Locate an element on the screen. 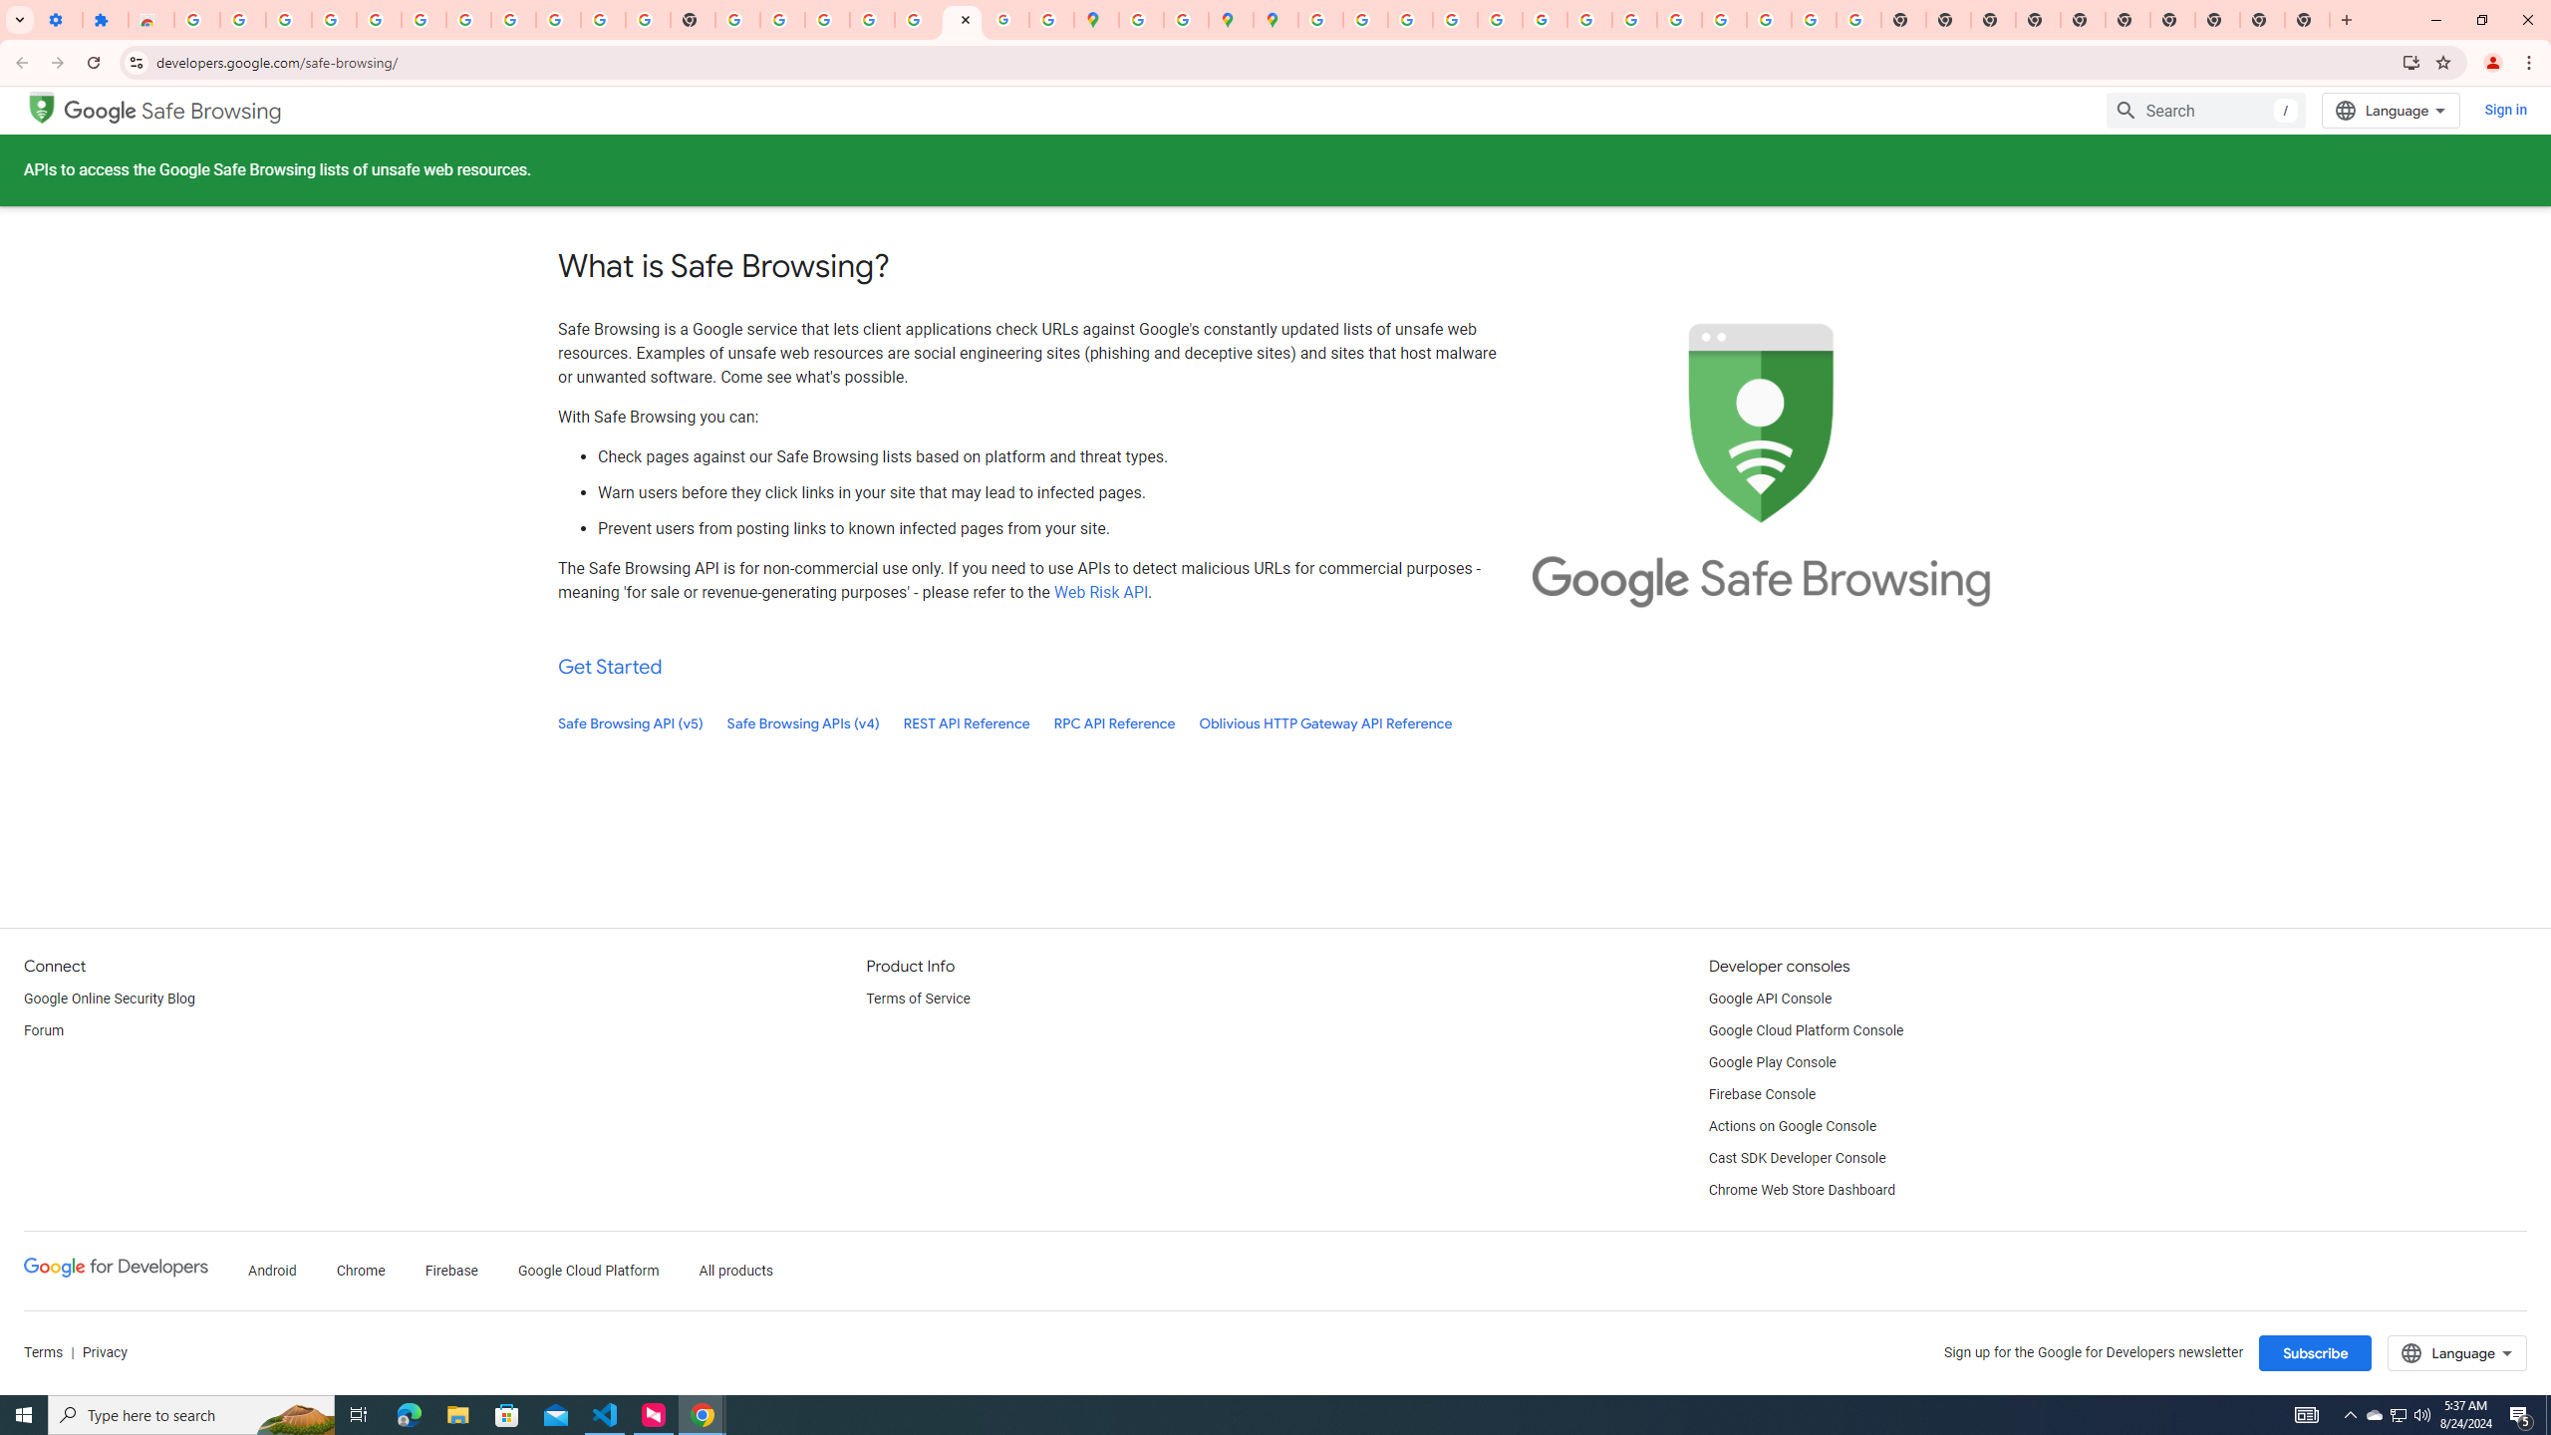 This screenshot has width=2551, height=1435. Sign in - Google Accounts is located at coordinates (467, 20).